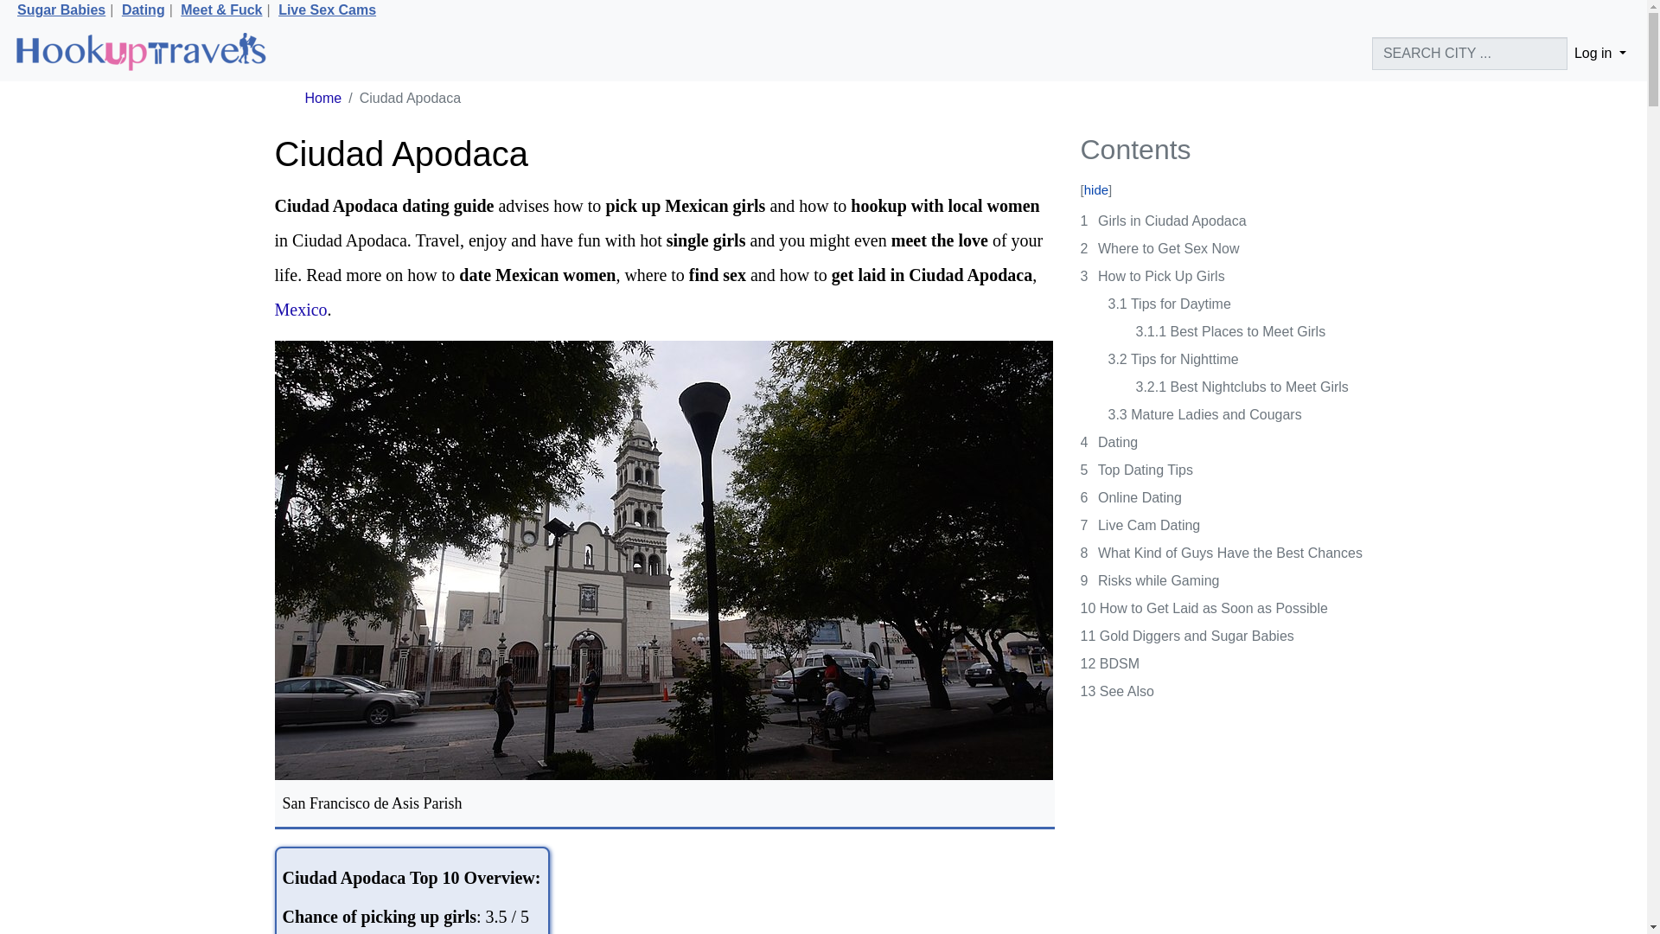 The width and height of the screenshot is (1660, 934). Describe the element at coordinates (327, 10) in the screenshot. I see `Live Sex Cams` at that location.